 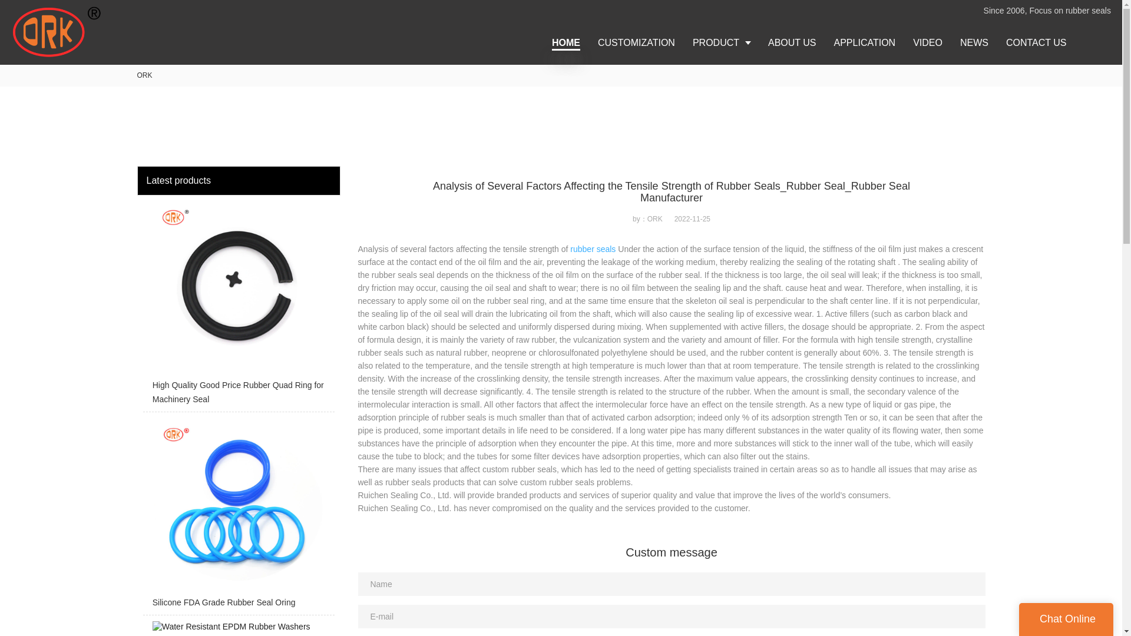 What do you see at coordinates (636, 42) in the screenshot?
I see `CUSTOMIZATION` at bounding box center [636, 42].